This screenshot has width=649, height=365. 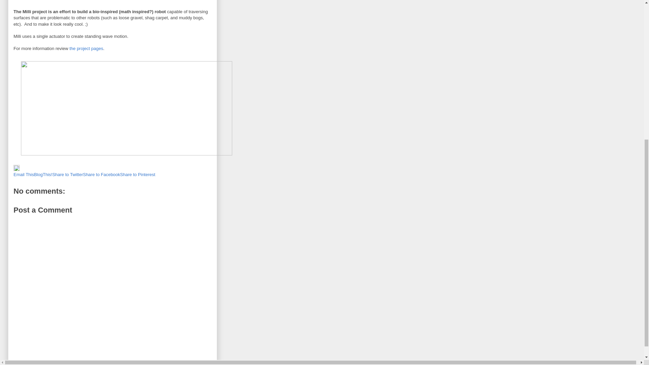 What do you see at coordinates (24, 174) in the screenshot?
I see `Email This` at bounding box center [24, 174].